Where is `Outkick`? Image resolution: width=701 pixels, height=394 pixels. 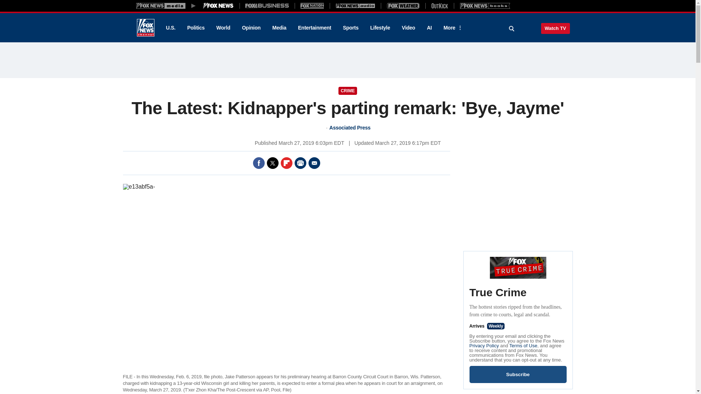 Outkick is located at coordinates (439, 5).